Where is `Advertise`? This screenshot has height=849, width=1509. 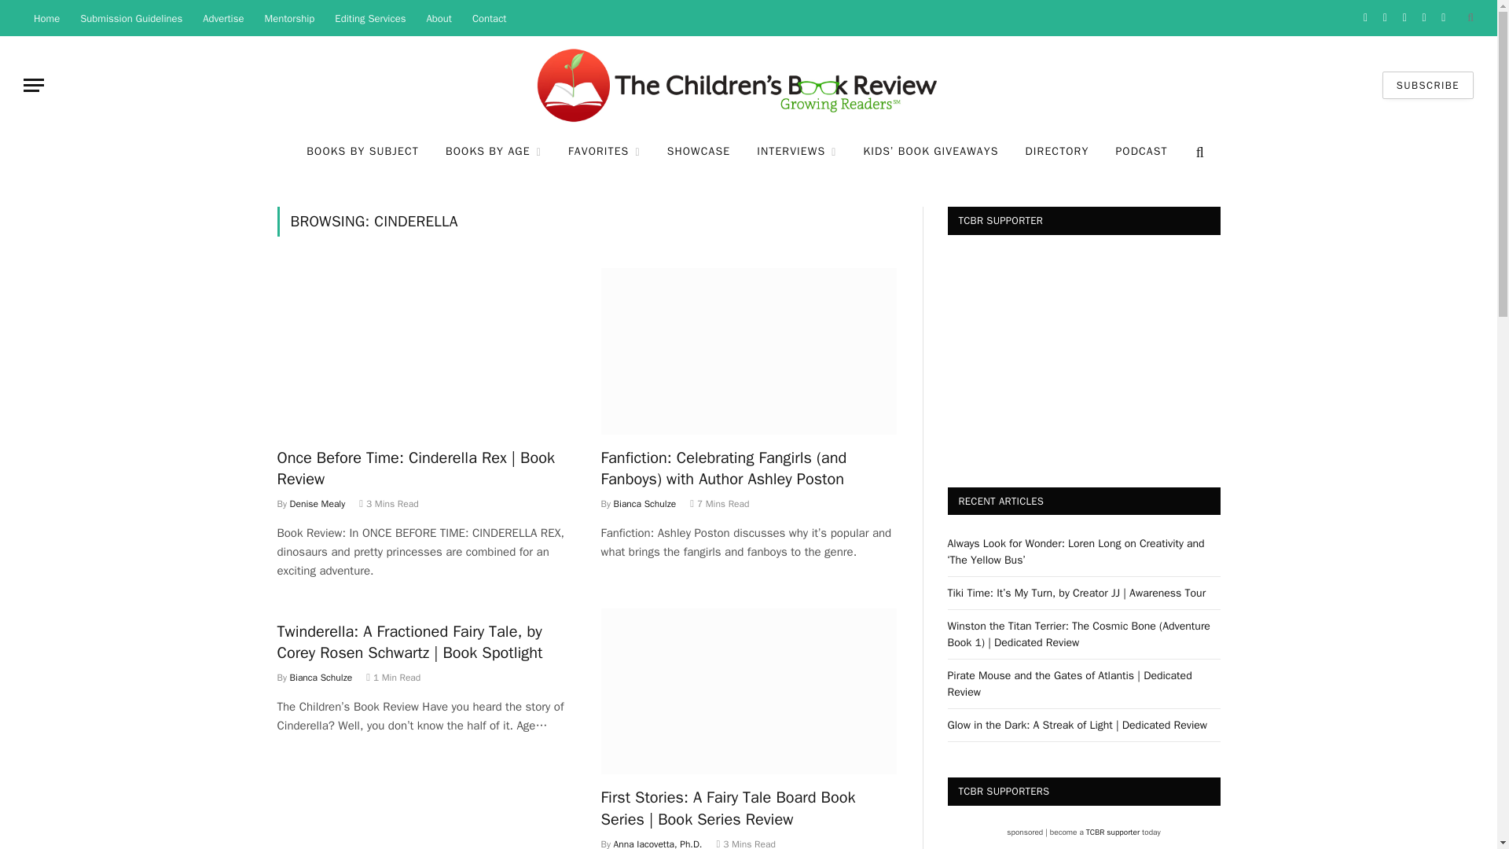 Advertise is located at coordinates (223, 18).